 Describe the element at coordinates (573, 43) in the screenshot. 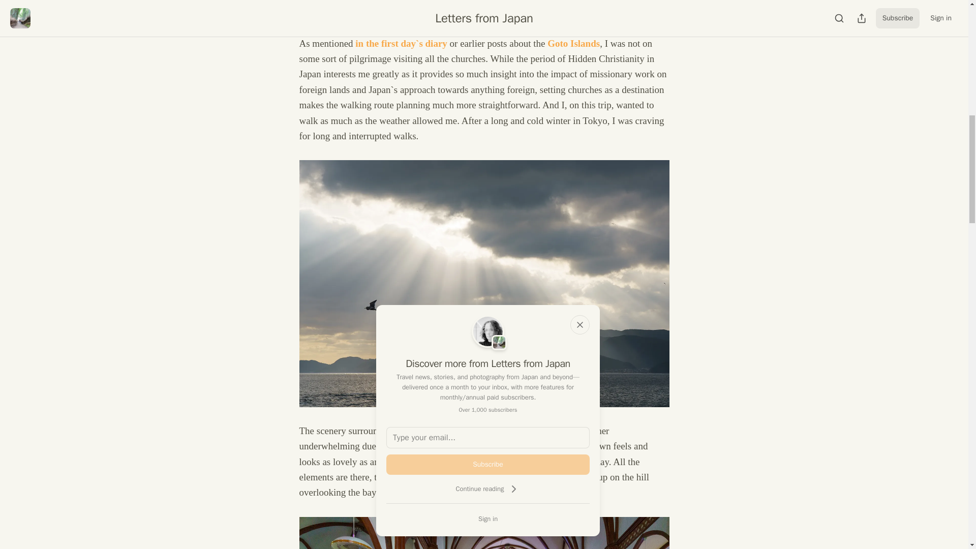

I see `Goto Islands` at that location.